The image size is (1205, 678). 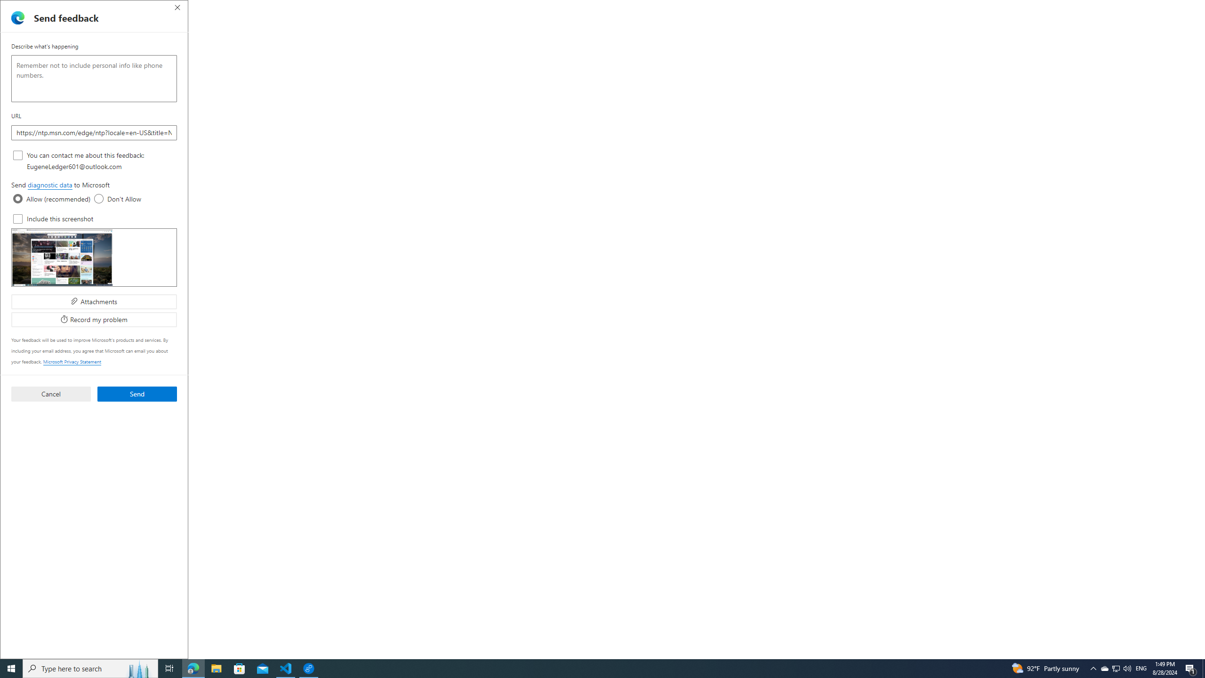 I want to click on Privacy settings, so click(x=477, y=45).